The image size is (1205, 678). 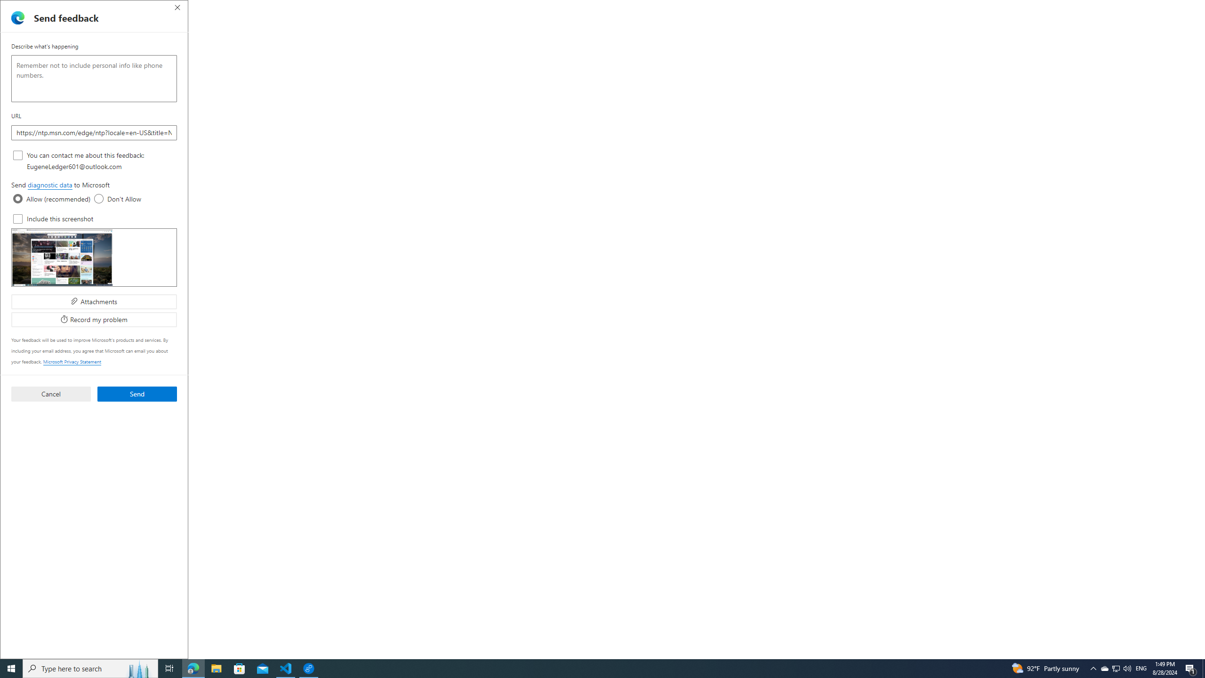 I want to click on Privacy settings, so click(x=477, y=45).